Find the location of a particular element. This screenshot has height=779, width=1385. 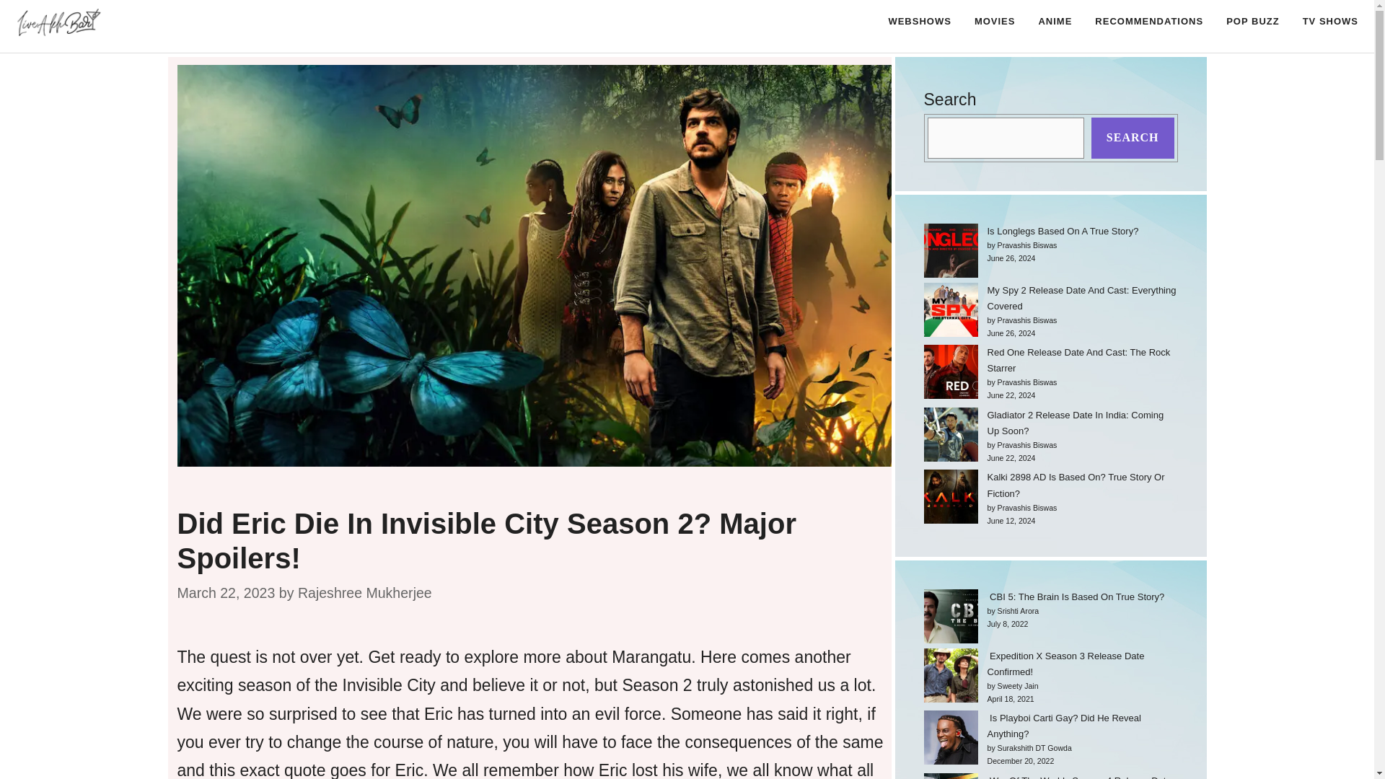

 CBI 5: The Brain Is Based On True Story? is located at coordinates (1075, 596).